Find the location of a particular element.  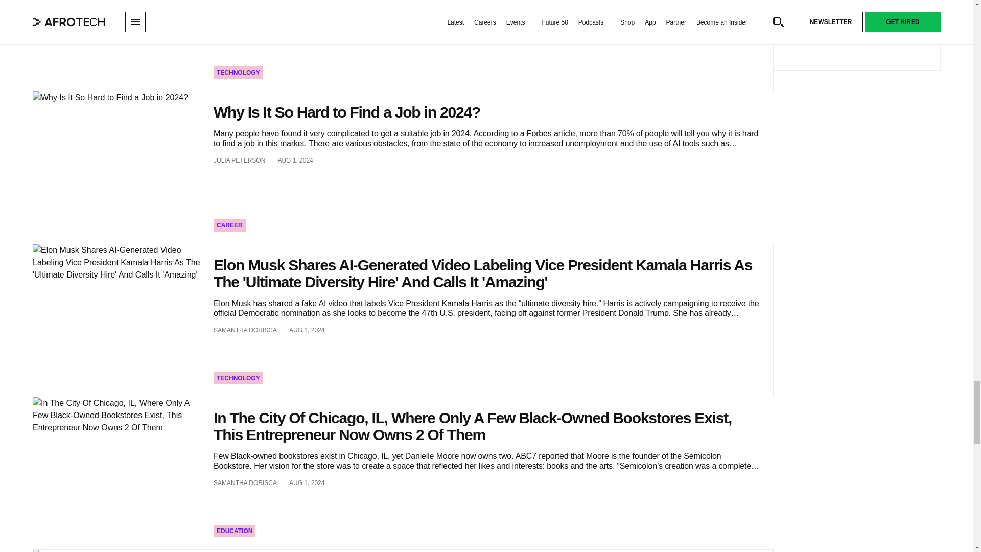

Why Is It So Hard to Find a Job in 2024? is located at coordinates (116, 168).